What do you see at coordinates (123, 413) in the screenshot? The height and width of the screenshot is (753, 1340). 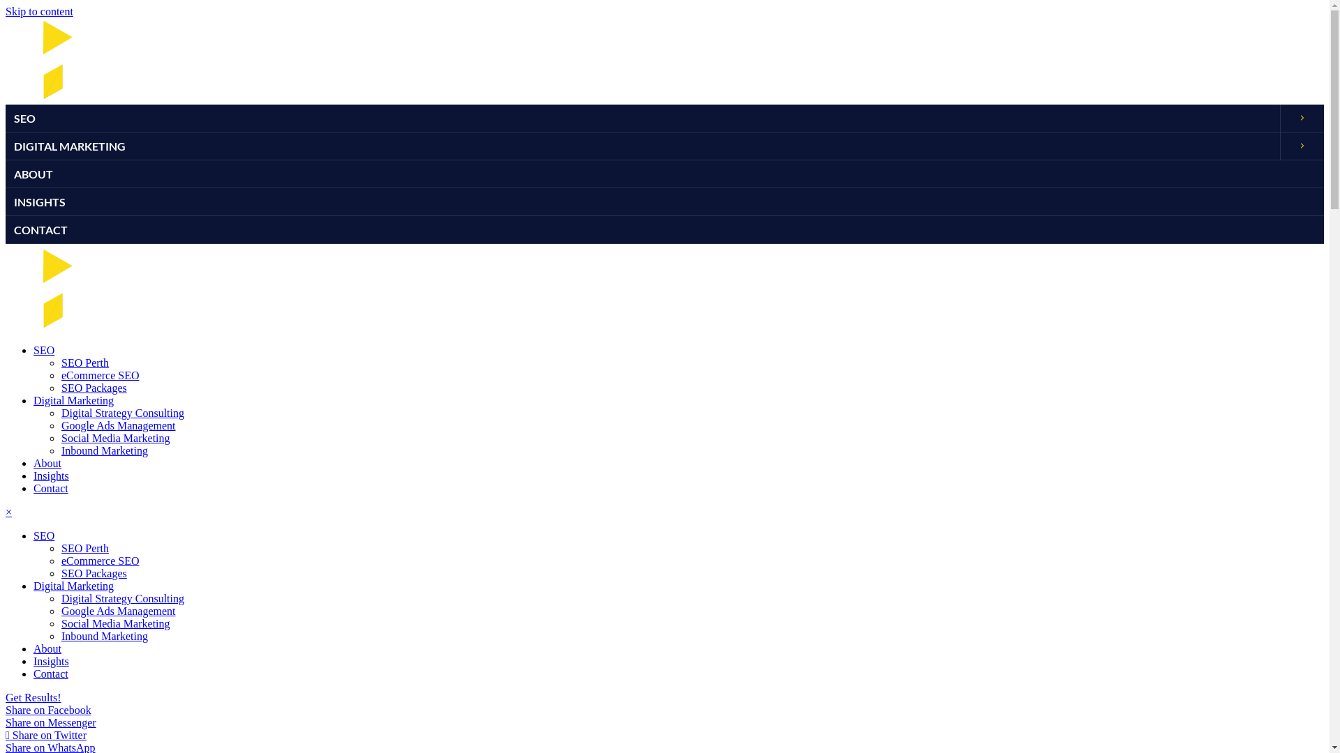 I see `Digital Strategy Consulting` at bounding box center [123, 413].